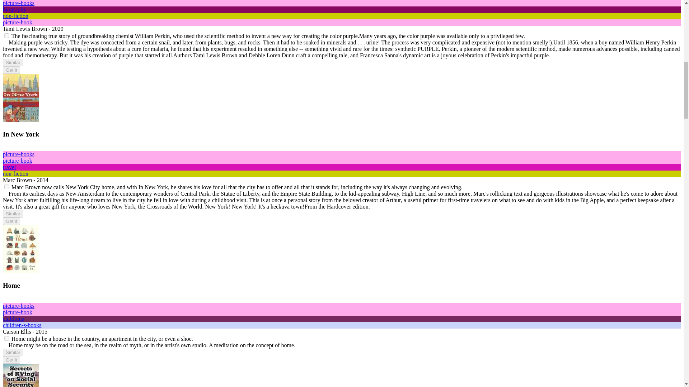  Describe the element at coordinates (11, 70) in the screenshot. I see `Get it` at that location.